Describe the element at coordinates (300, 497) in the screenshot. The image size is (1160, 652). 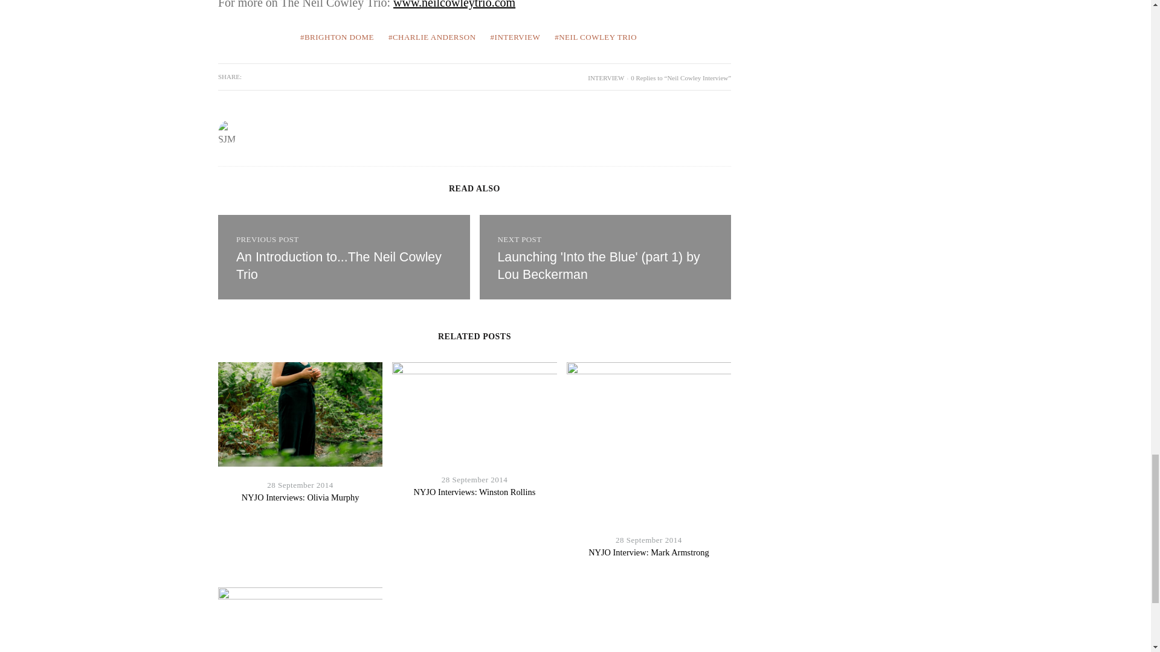
I see `NYJO Interviews: Olivia Murphy` at that location.